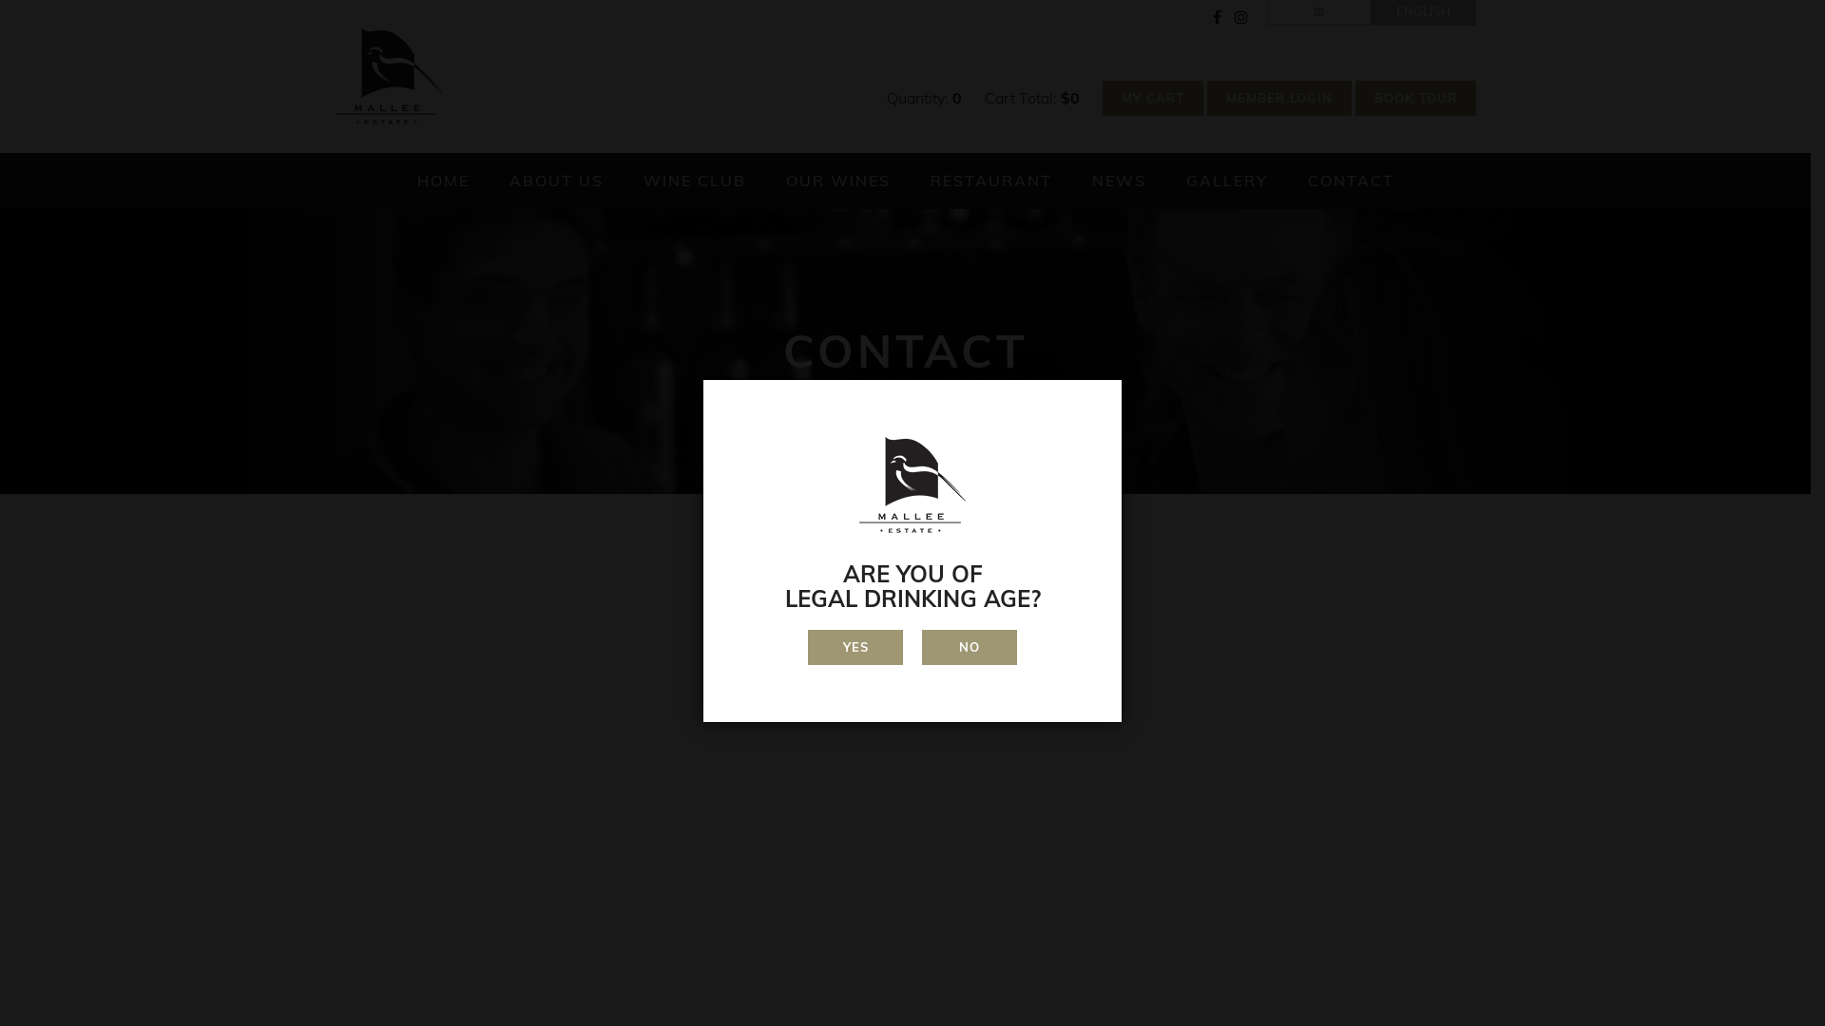  I want to click on CONTACT, so click(1352, 180).